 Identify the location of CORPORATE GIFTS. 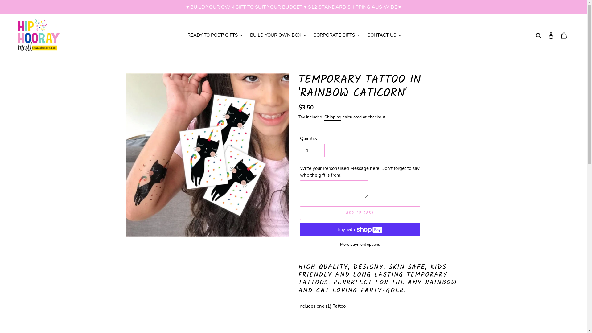
(337, 35).